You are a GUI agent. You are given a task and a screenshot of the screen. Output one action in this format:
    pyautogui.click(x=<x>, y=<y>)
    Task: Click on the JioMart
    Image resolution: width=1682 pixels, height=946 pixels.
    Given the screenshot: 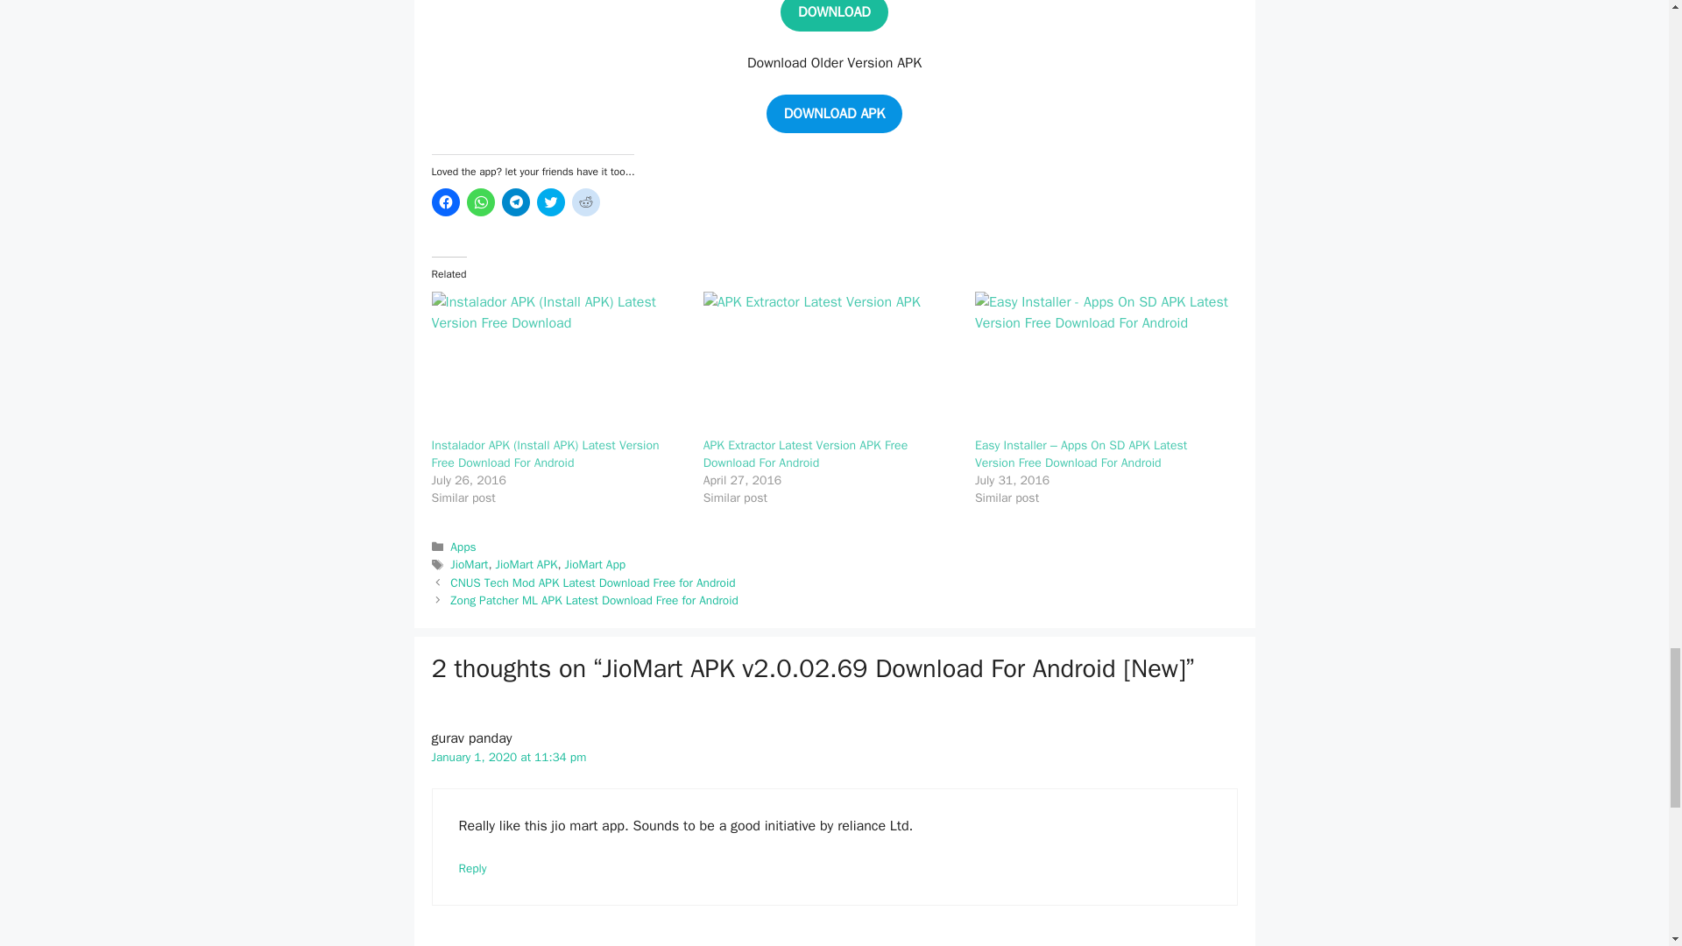 What is the action you would take?
    pyautogui.click(x=469, y=564)
    